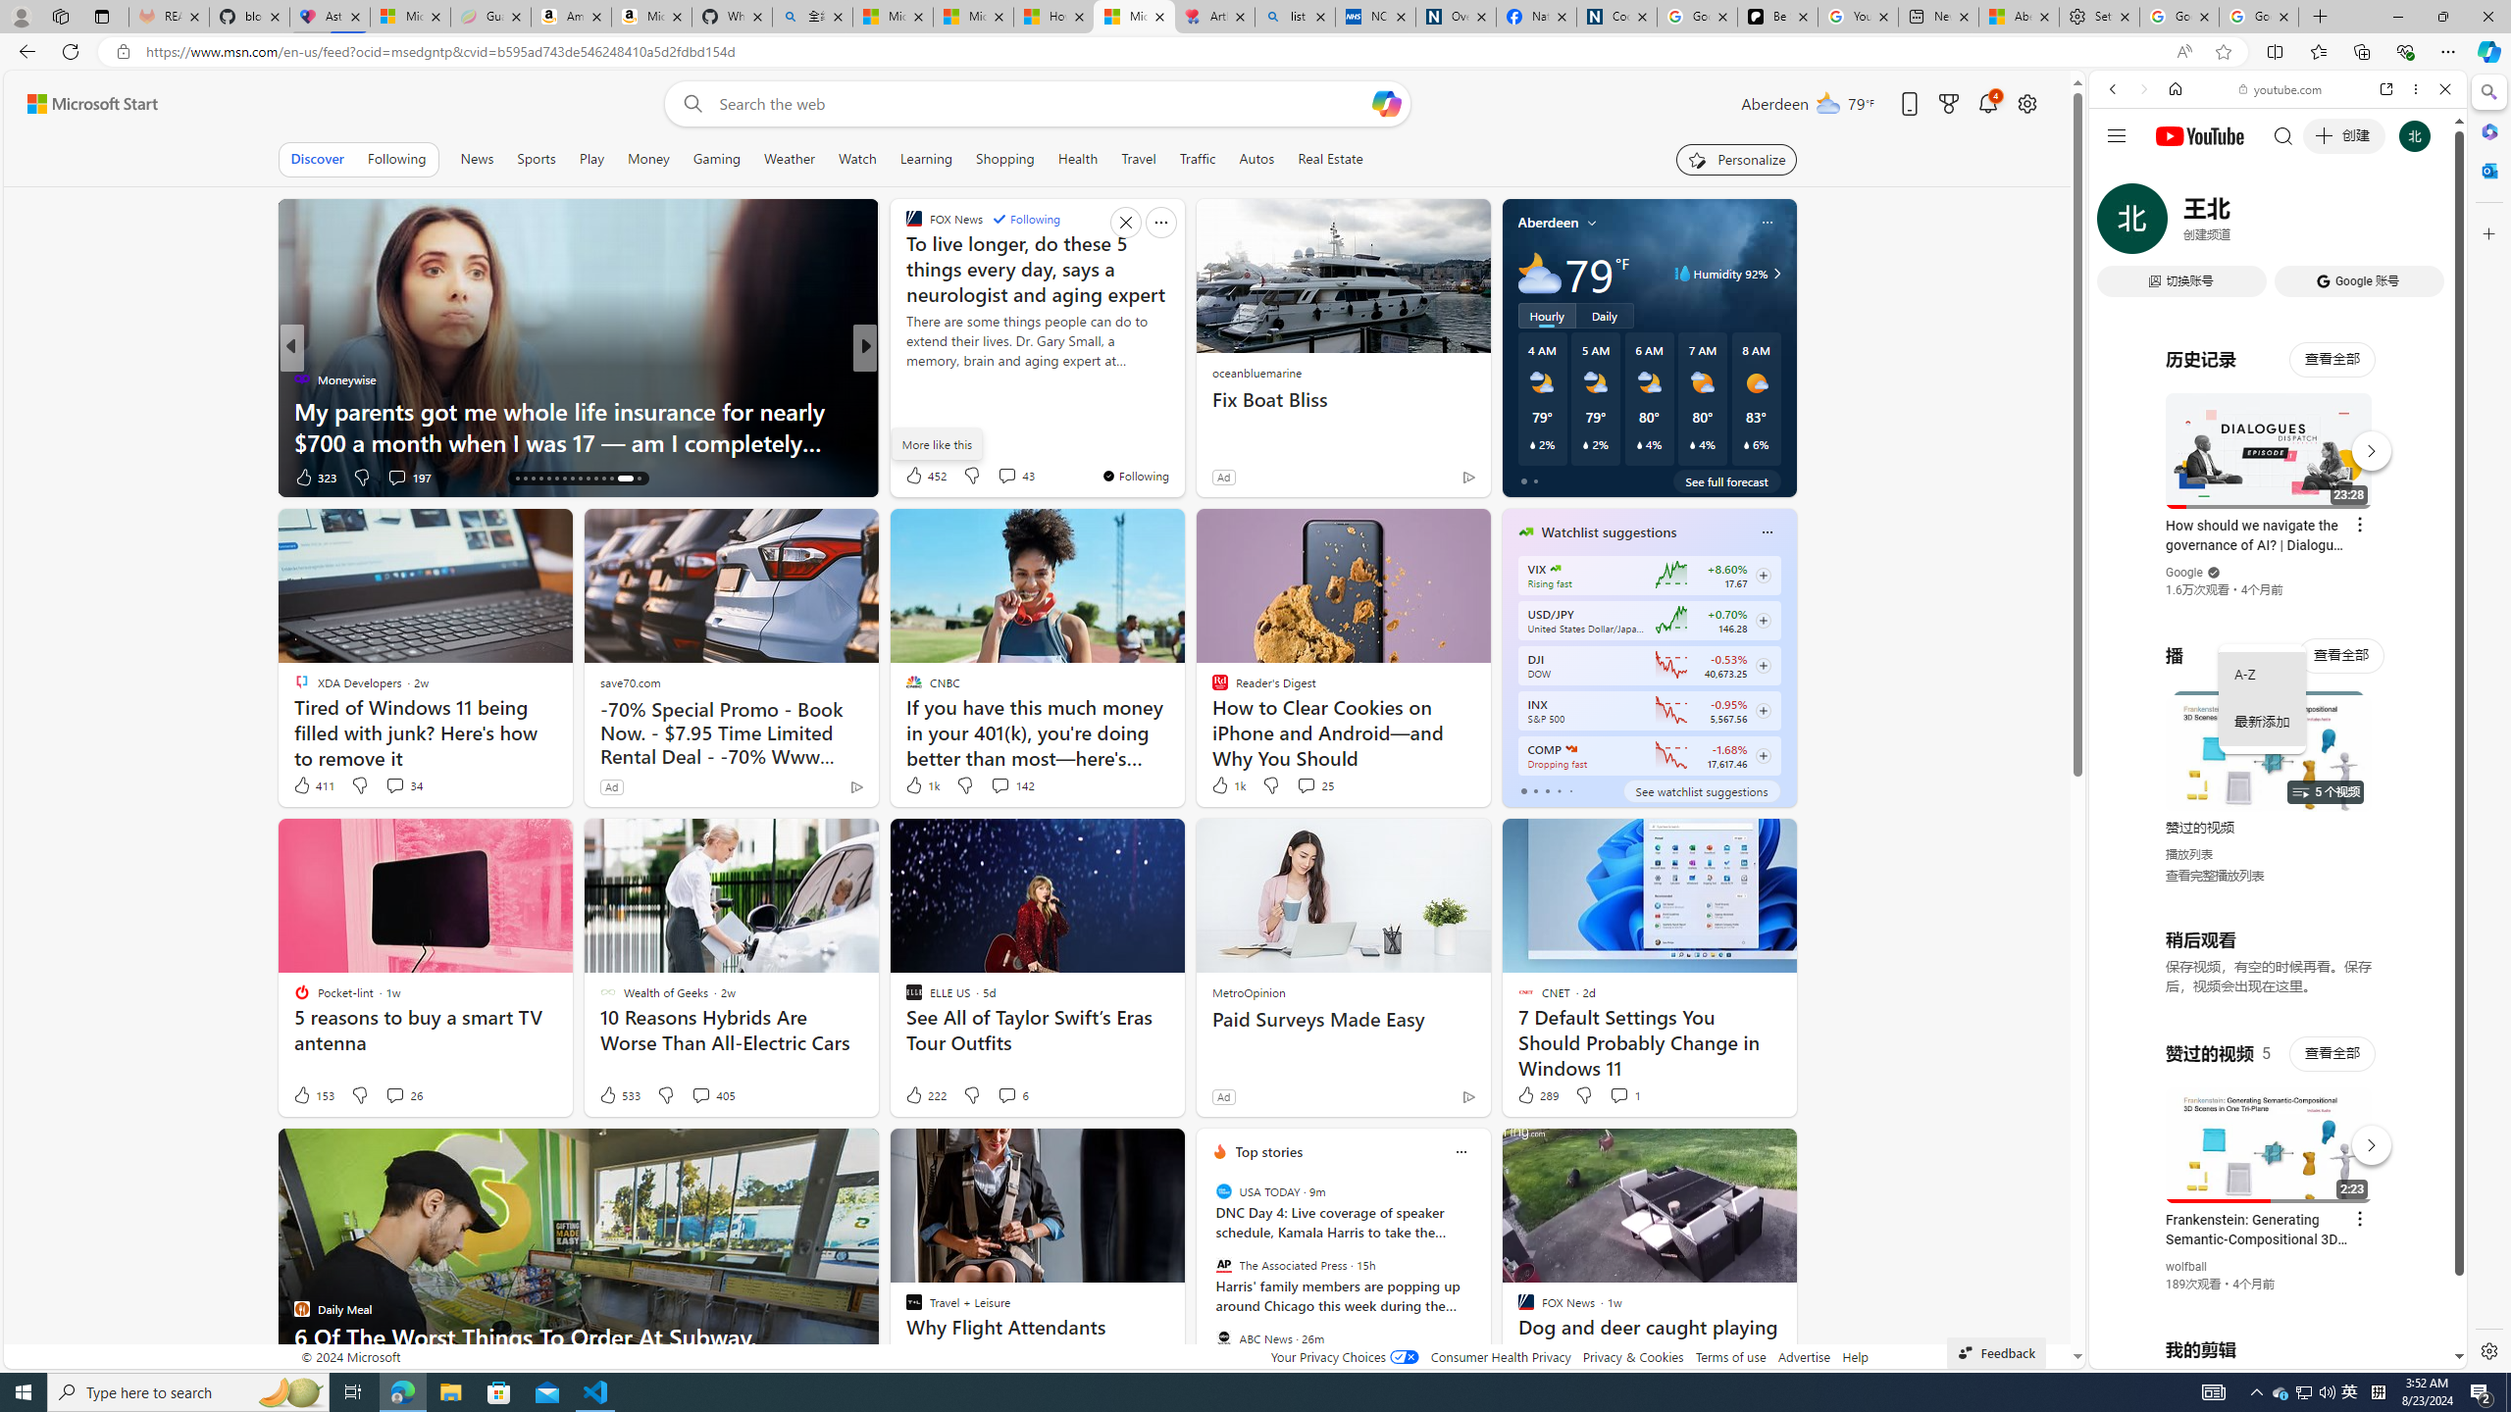 This screenshot has height=1412, width=2511. Describe the element at coordinates (1726, 480) in the screenshot. I see `See full forecast` at that location.